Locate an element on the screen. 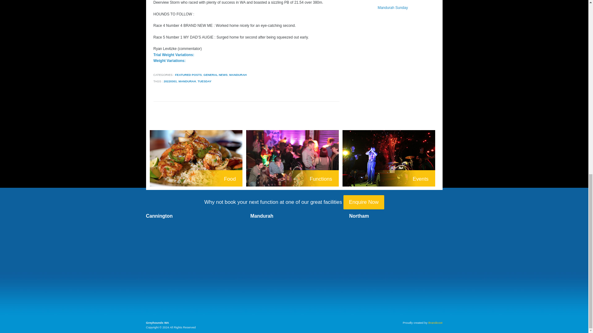 The height and width of the screenshot is (333, 593). FEATURED POSTS is located at coordinates (188, 75).